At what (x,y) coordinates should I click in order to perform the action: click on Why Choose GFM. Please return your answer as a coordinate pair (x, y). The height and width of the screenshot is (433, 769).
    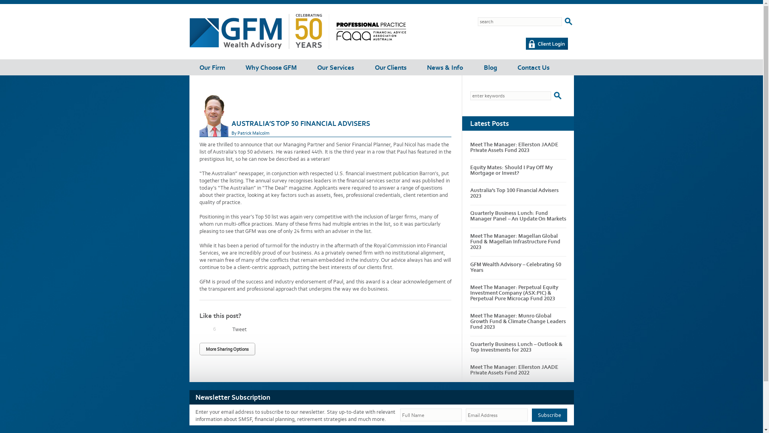
    Looking at the image, I should click on (271, 65).